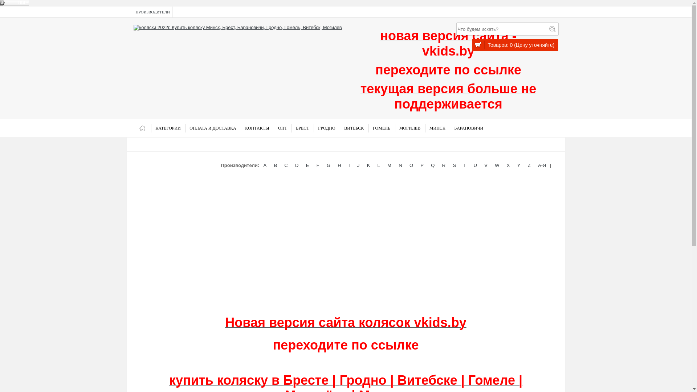 Image resolution: width=697 pixels, height=392 pixels. Describe the element at coordinates (411, 166) in the screenshot. I see `O` at that location.